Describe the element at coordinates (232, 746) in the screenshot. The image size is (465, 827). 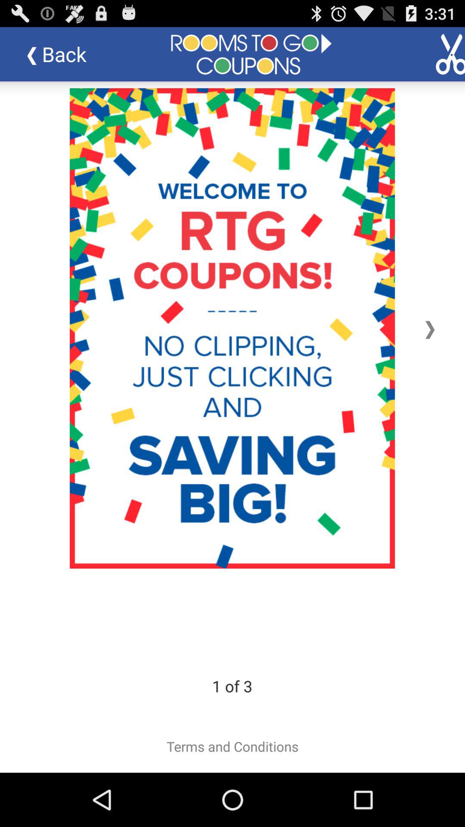
I see `flip until terms and conditions item` at that location.